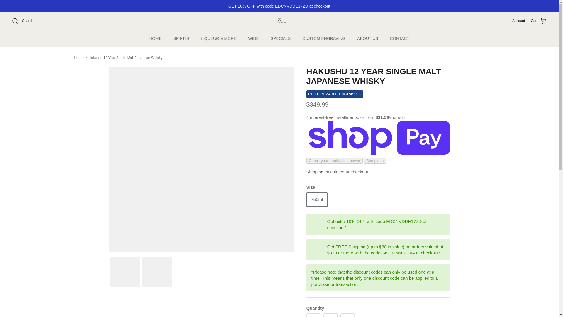 The image size is (563, 317). What do you see at coordinates (279, 21) in the screenshot?
I see `Whiskey Mix` at bounding box center [279, 21].